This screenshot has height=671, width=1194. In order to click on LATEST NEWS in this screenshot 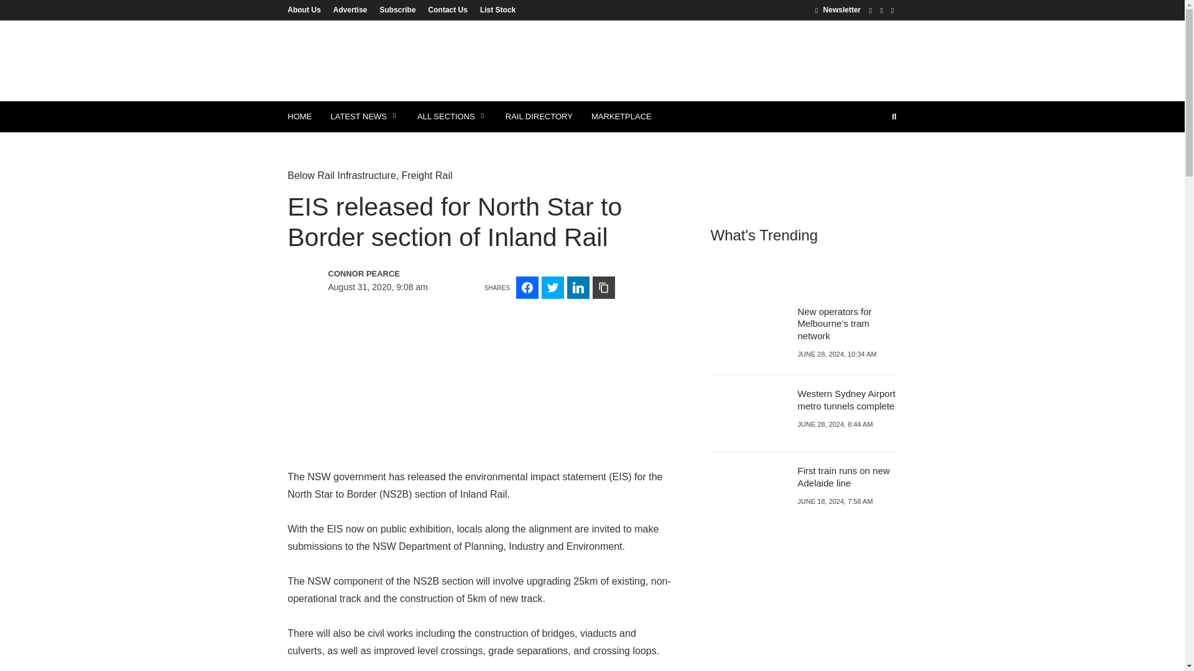, I will do `click(364, 117)`.